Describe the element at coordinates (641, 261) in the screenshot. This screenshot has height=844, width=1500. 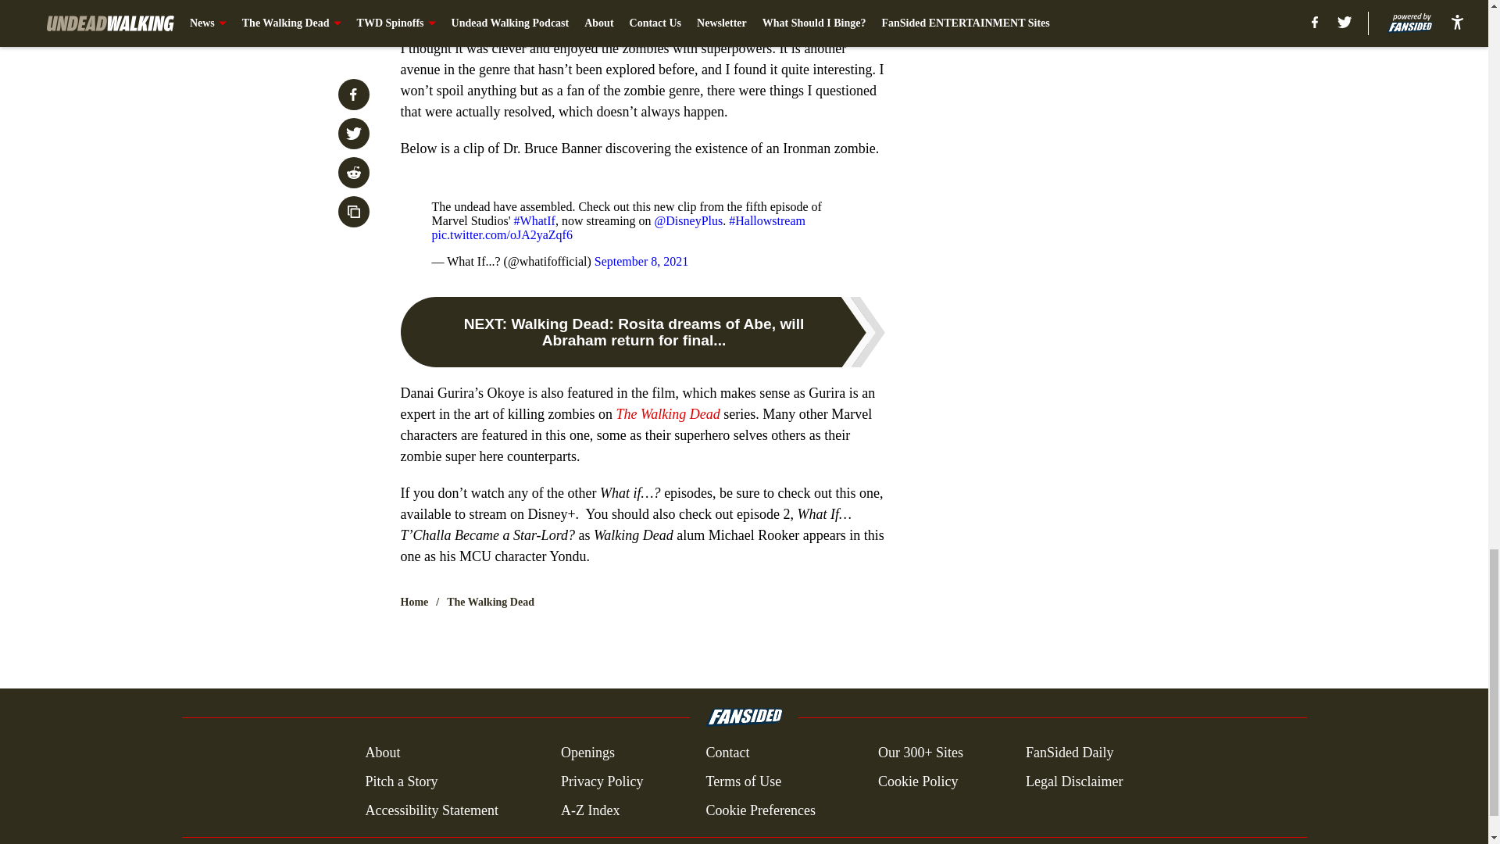
I see `September 8, 2021` at that location.